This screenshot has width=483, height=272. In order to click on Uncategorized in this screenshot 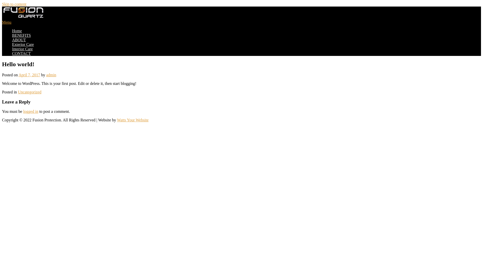, I will do `click(30, 92)`.